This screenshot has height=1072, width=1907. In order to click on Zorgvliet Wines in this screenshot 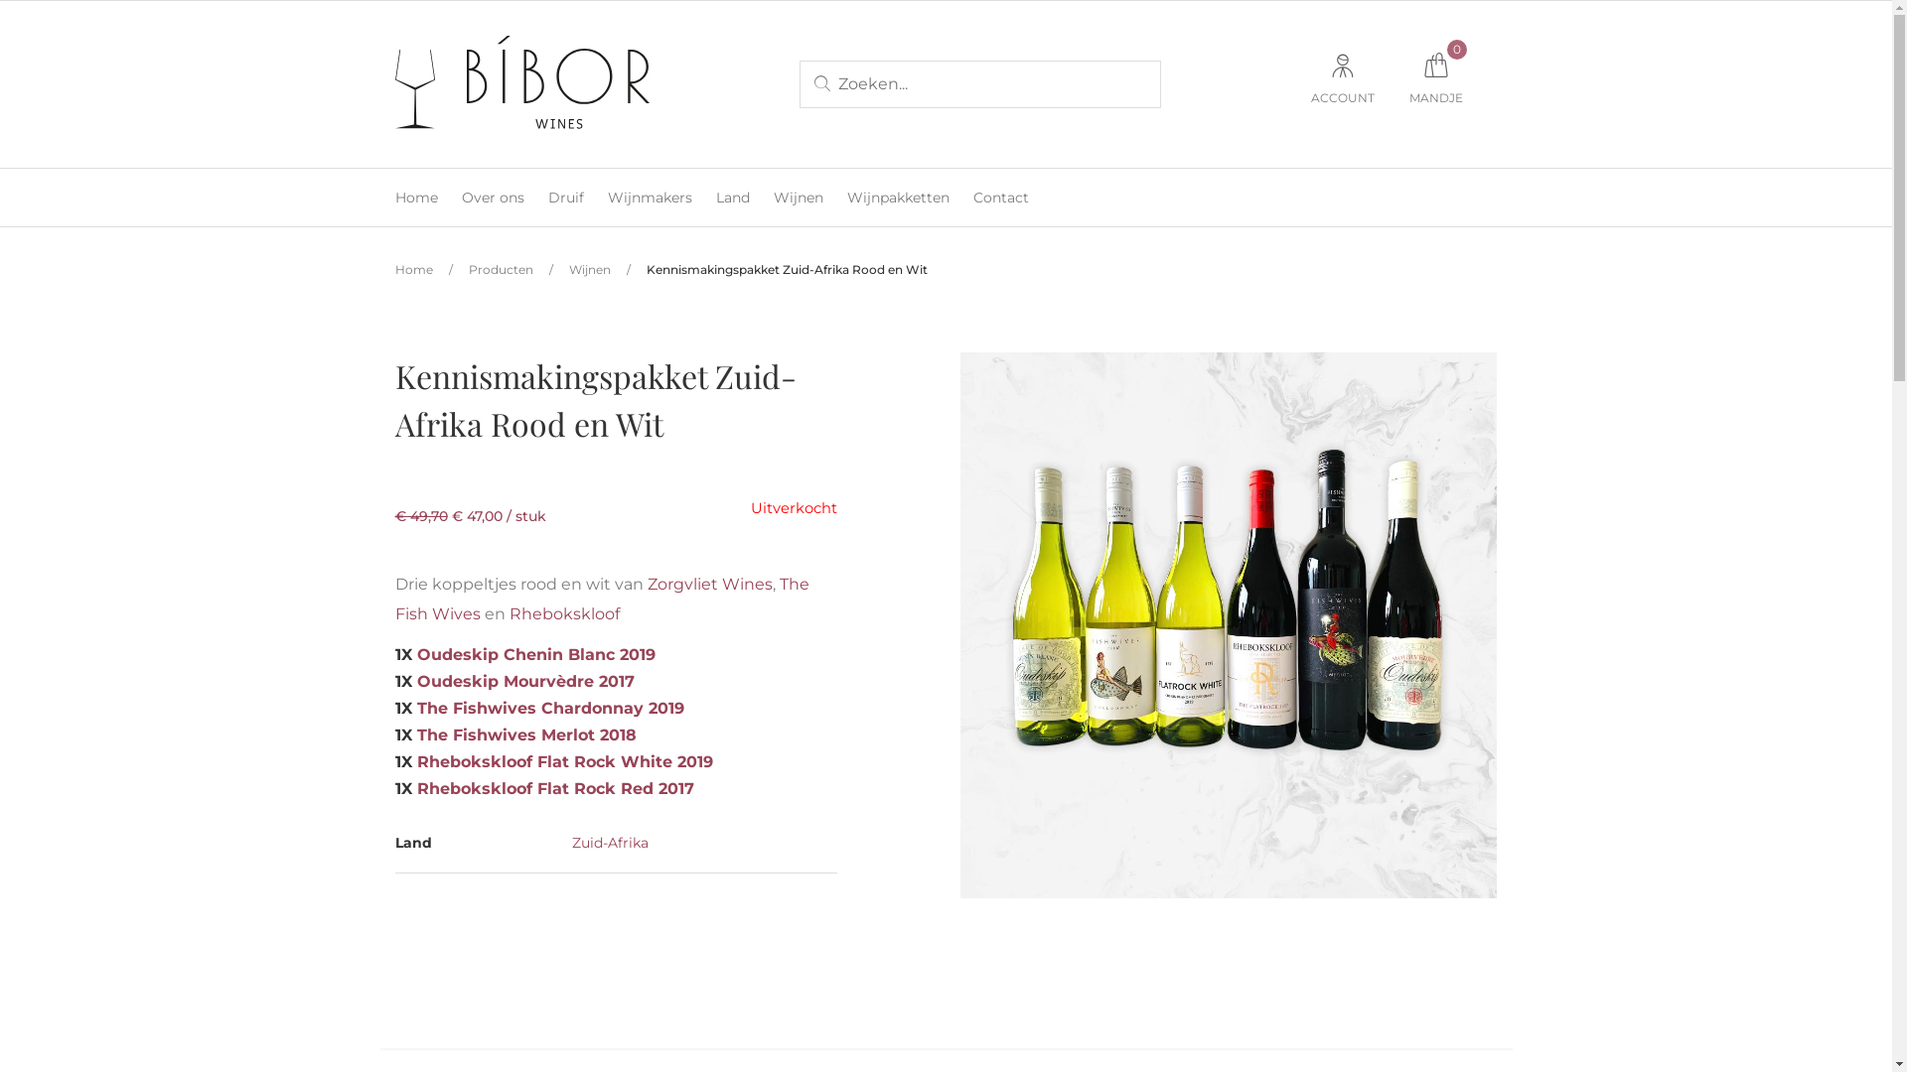, I will do `click(710, 584)`.